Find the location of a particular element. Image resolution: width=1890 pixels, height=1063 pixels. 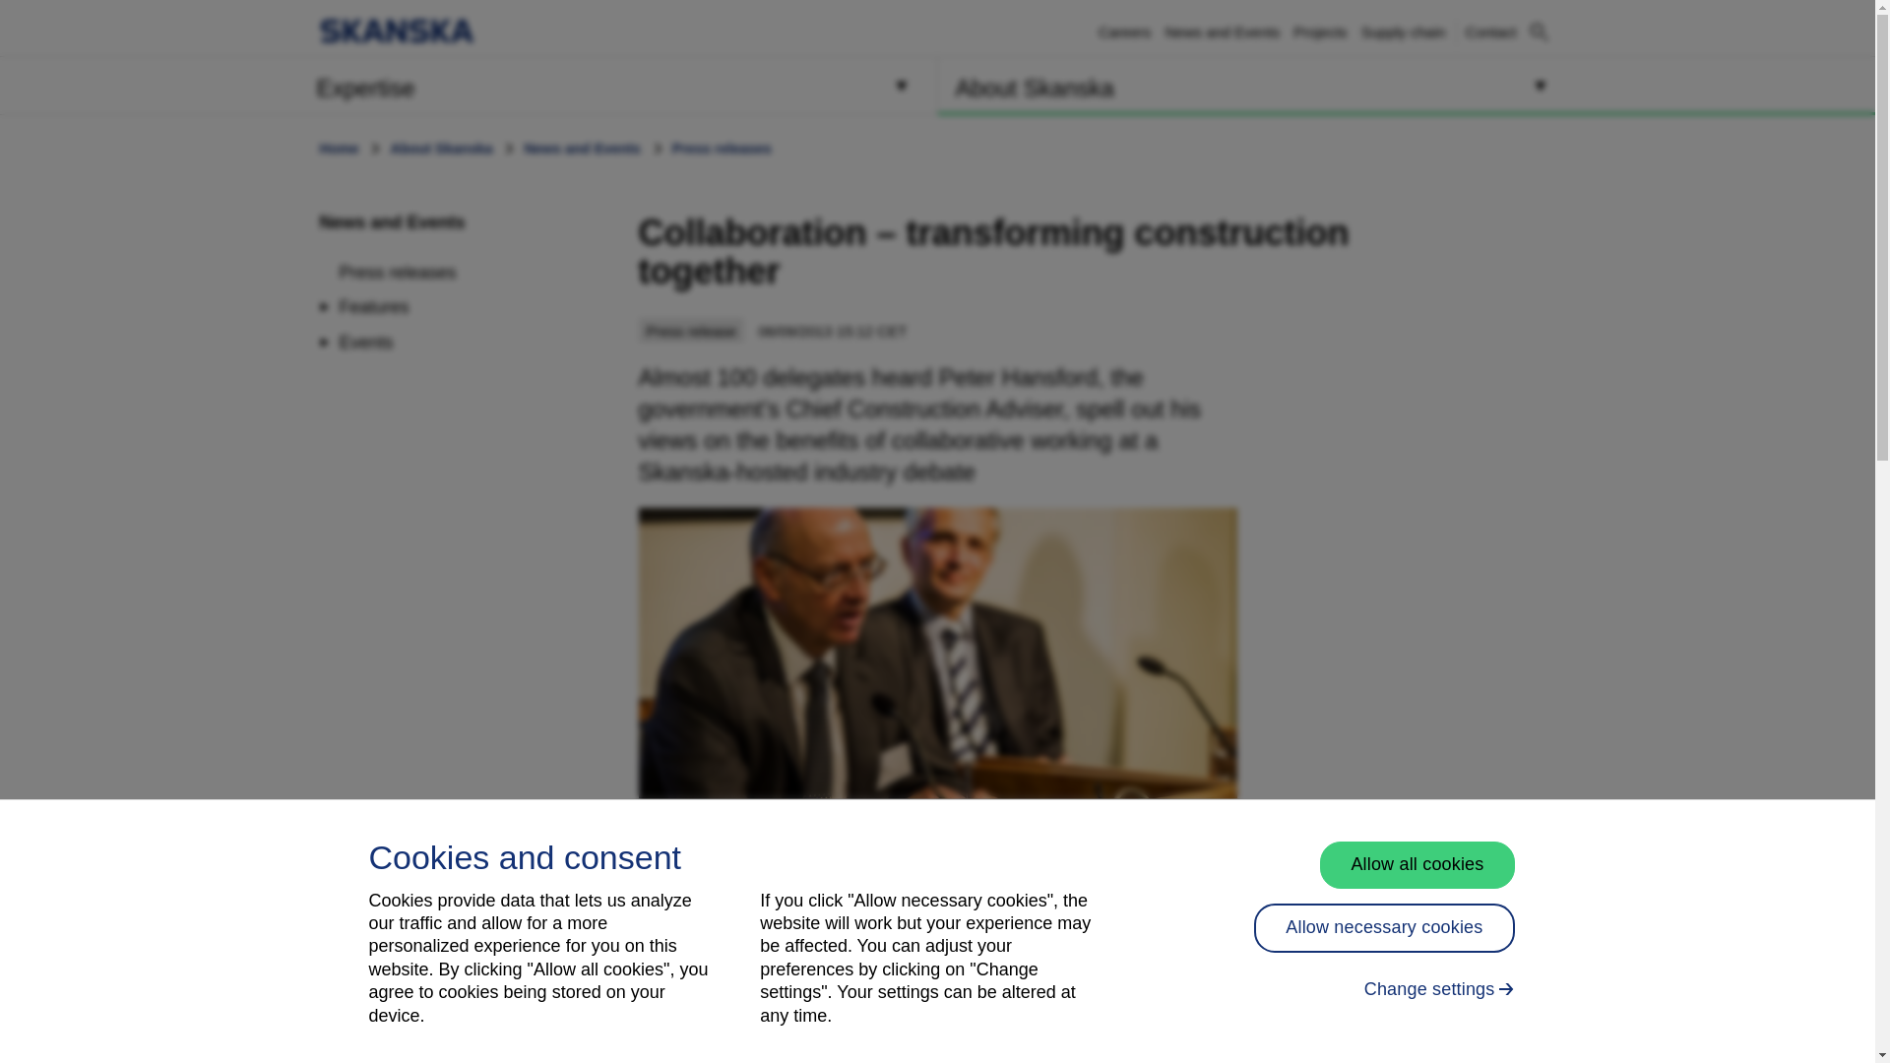

News and Events is located at coordinates (1221, 31).